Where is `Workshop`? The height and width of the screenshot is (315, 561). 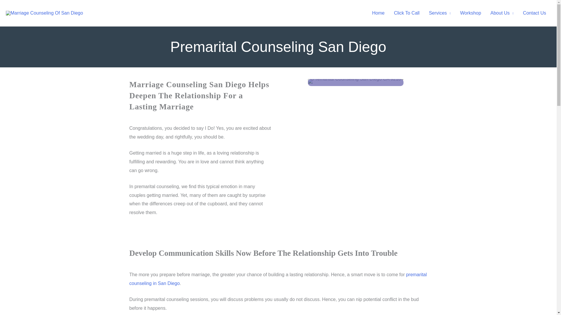 Workshop is located at coordinates (470, 13).